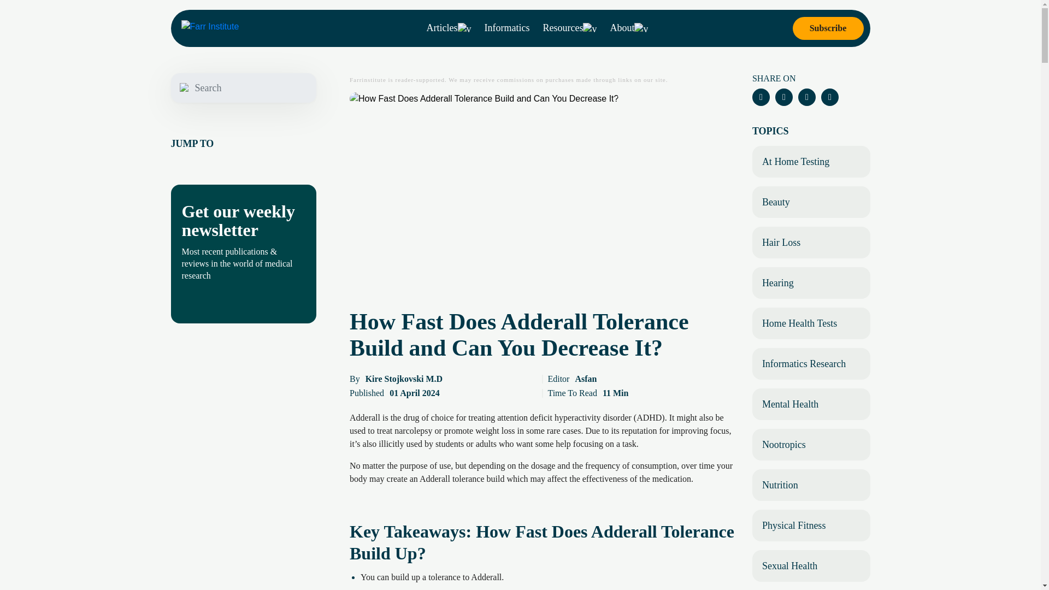  Describe the element at coordinates (507, 27) in the screenshot. I see `Informatics` at that location.